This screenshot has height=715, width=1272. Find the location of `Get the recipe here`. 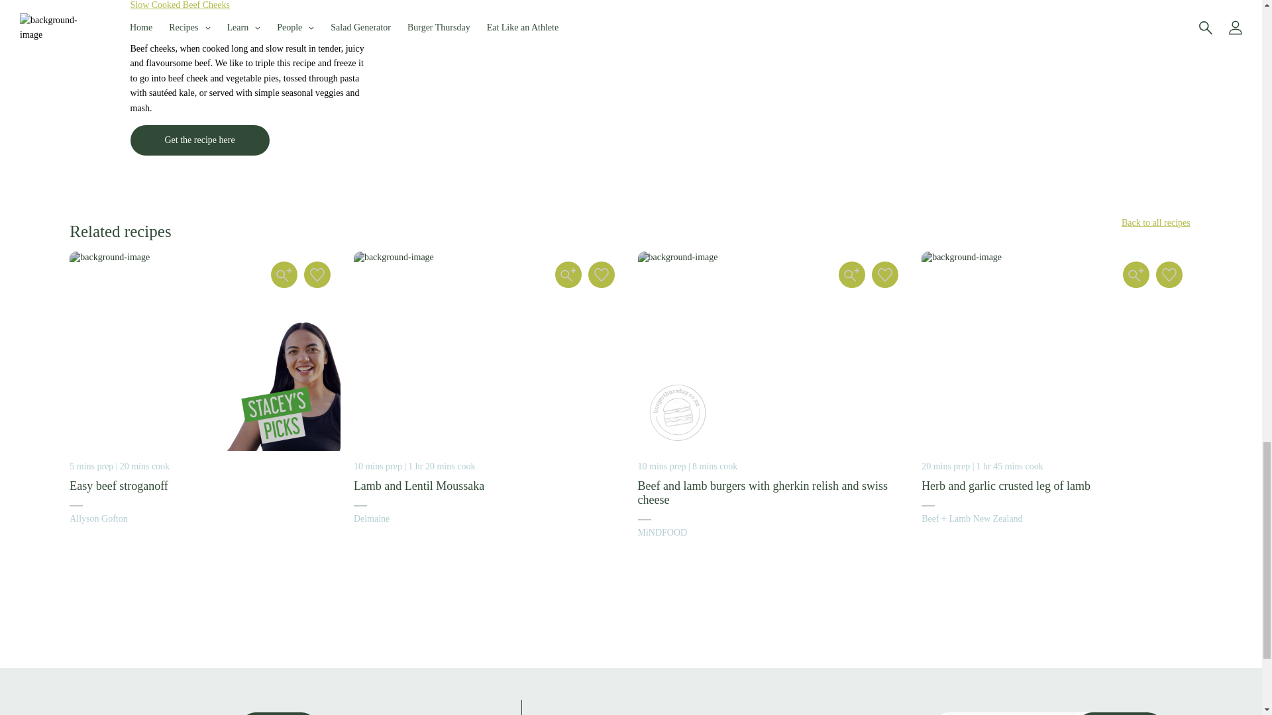

Get the recipe here is located at coordinates (199, 140).